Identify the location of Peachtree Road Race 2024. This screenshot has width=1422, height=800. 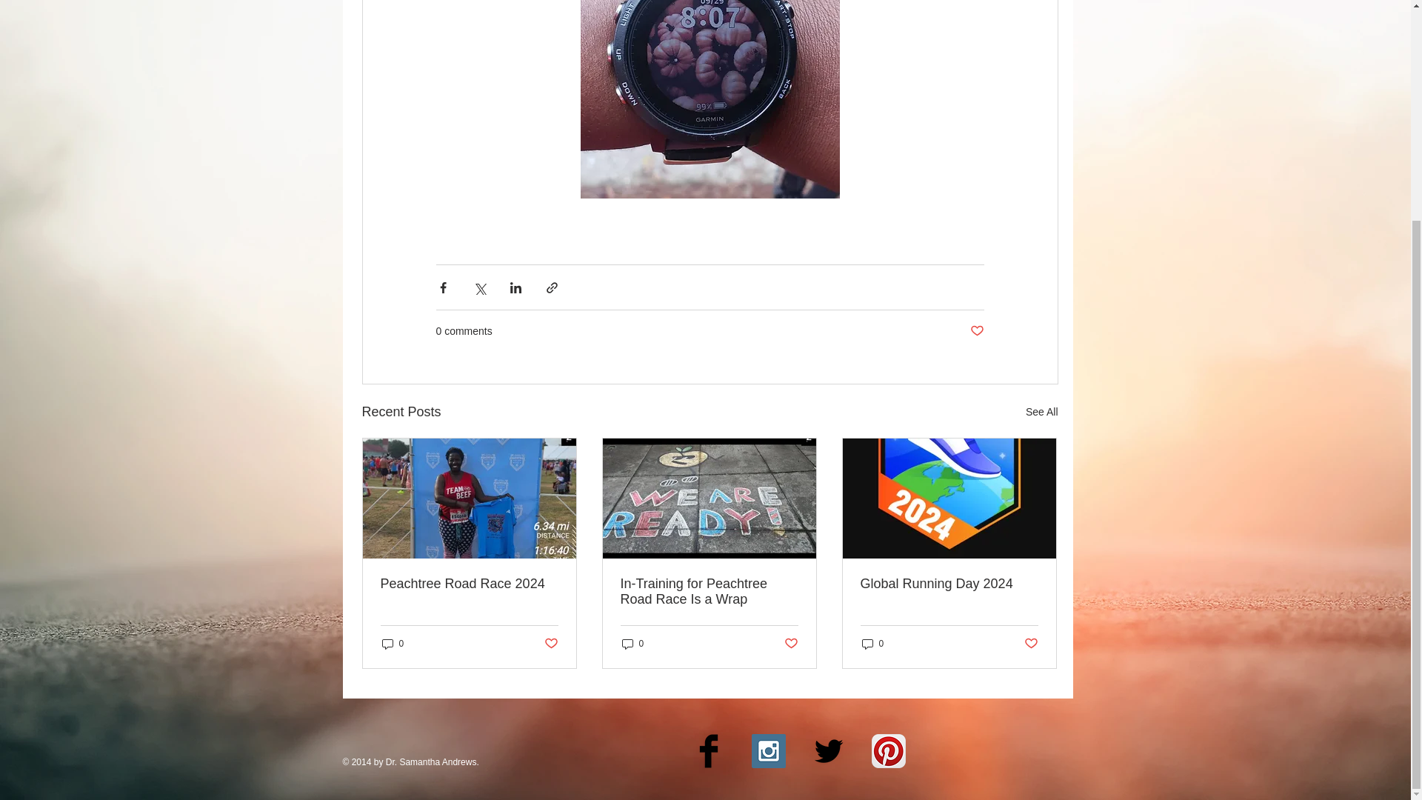
(470, 584).